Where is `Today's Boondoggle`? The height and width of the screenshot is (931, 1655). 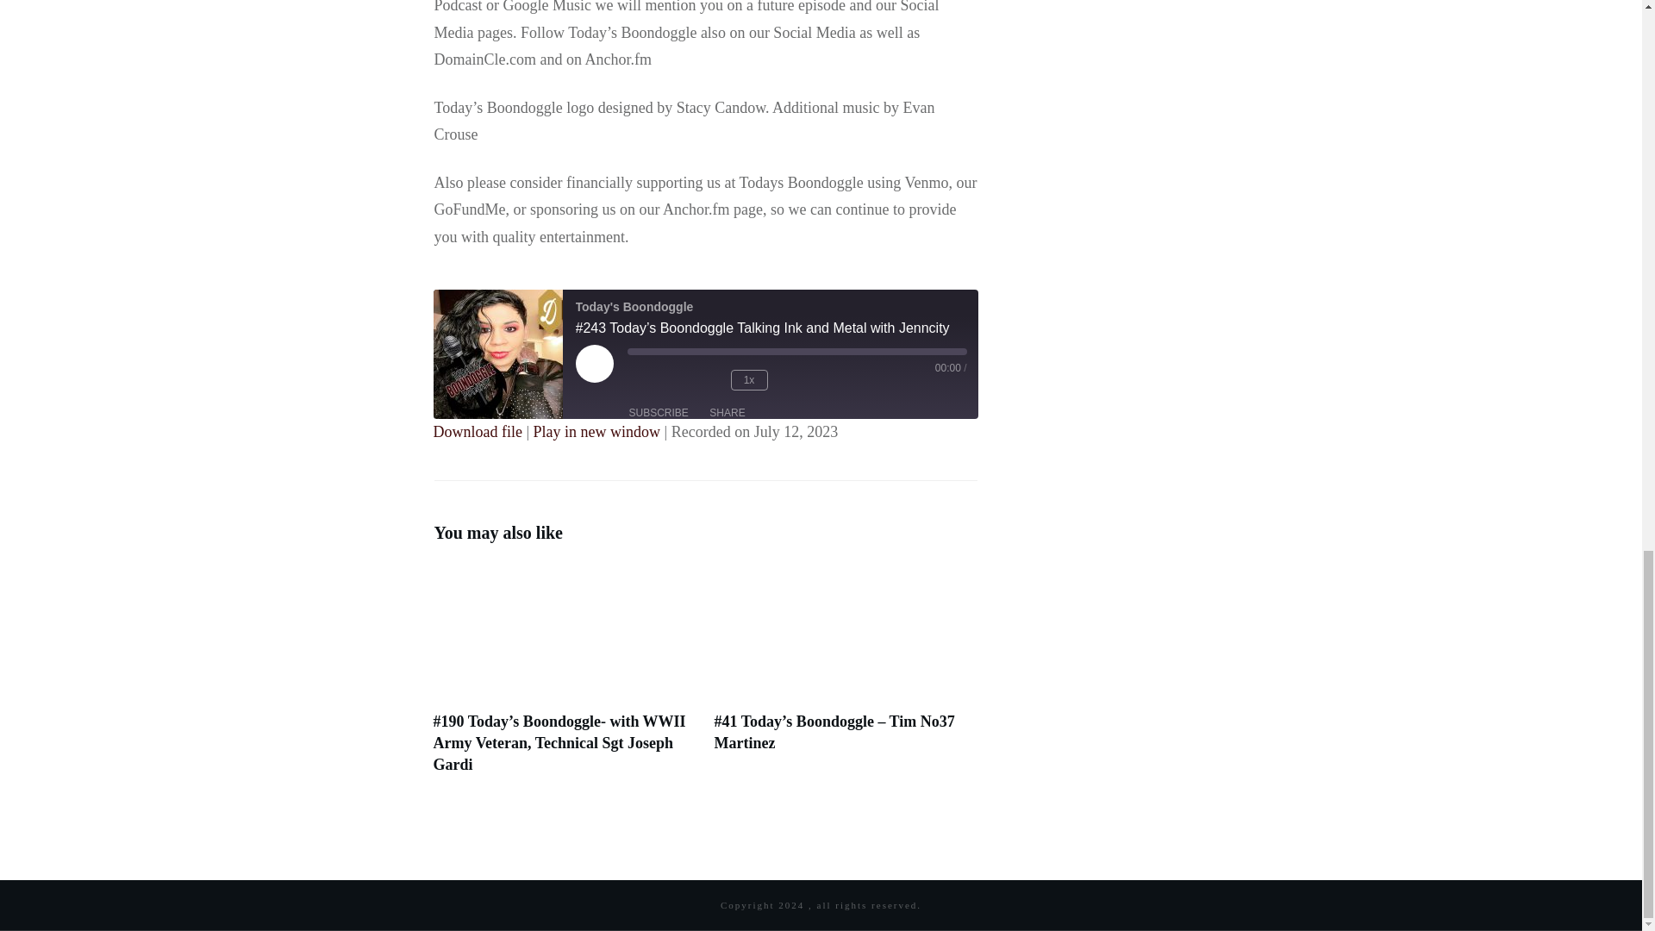
Today's Boondoggle is located at coordinates (496, 353).